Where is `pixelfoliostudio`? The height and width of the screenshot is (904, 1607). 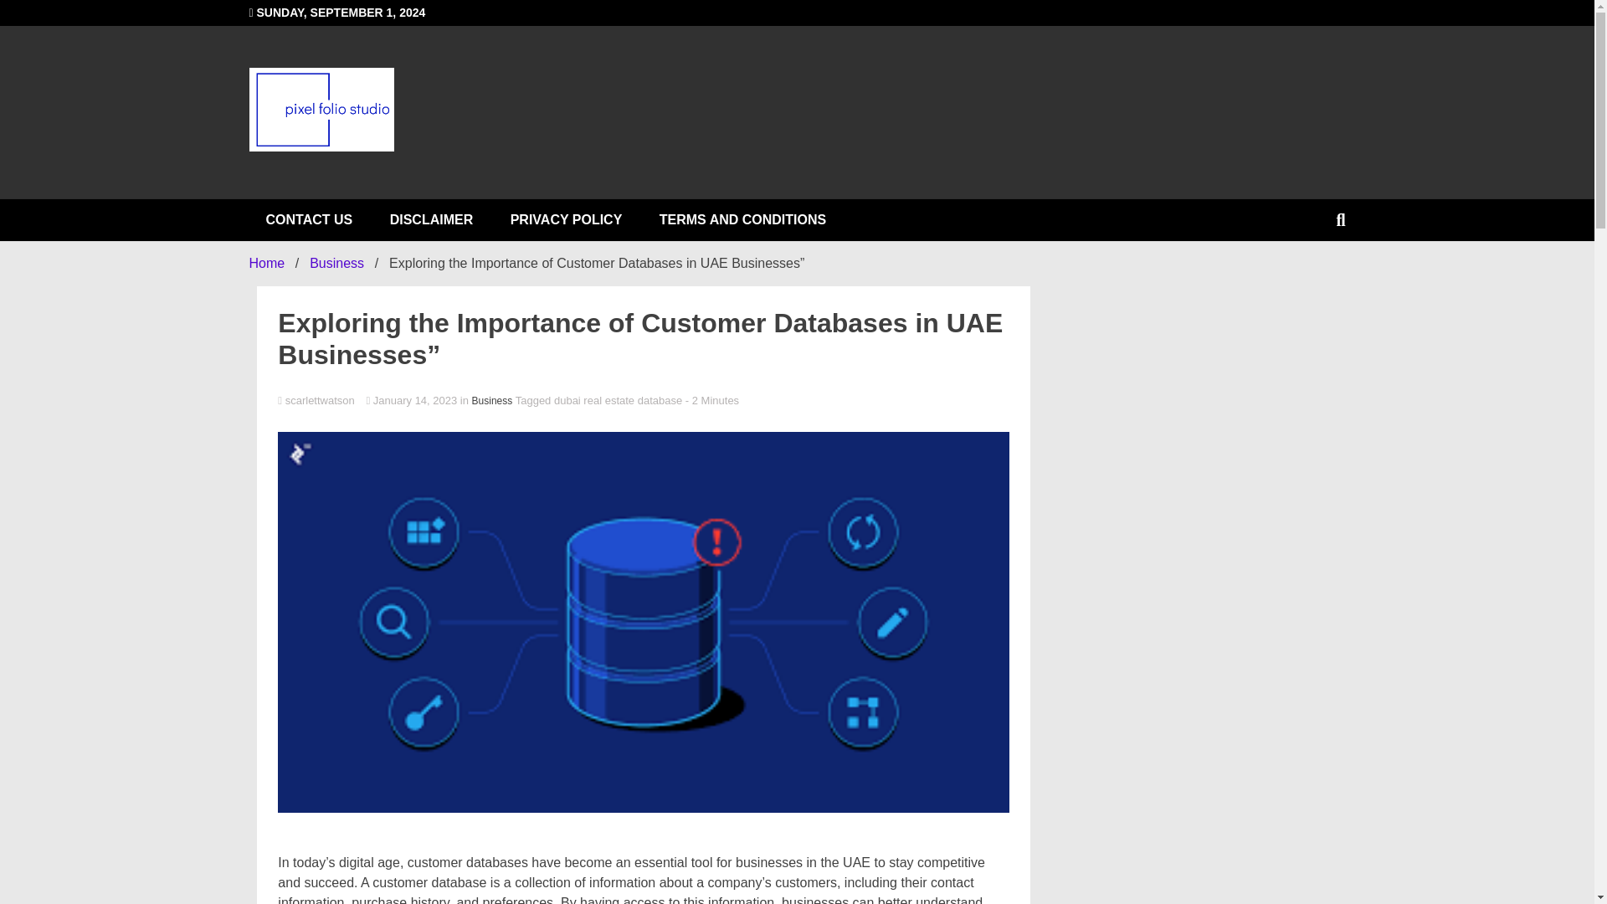
pixelfoliostudio is located at coordinates (524, 211).